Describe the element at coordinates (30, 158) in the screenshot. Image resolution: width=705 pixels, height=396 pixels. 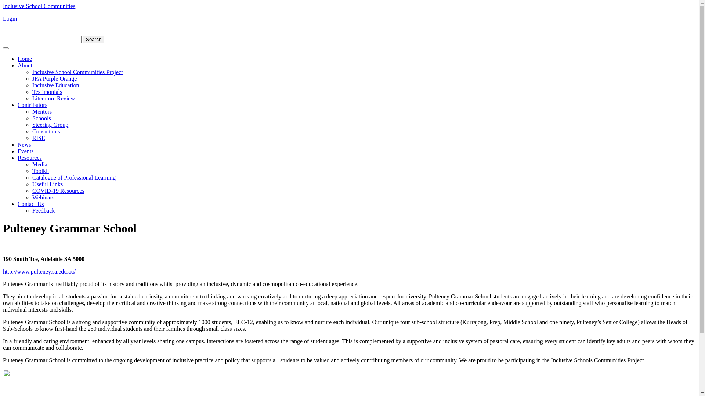
I see `Resources` at that location.